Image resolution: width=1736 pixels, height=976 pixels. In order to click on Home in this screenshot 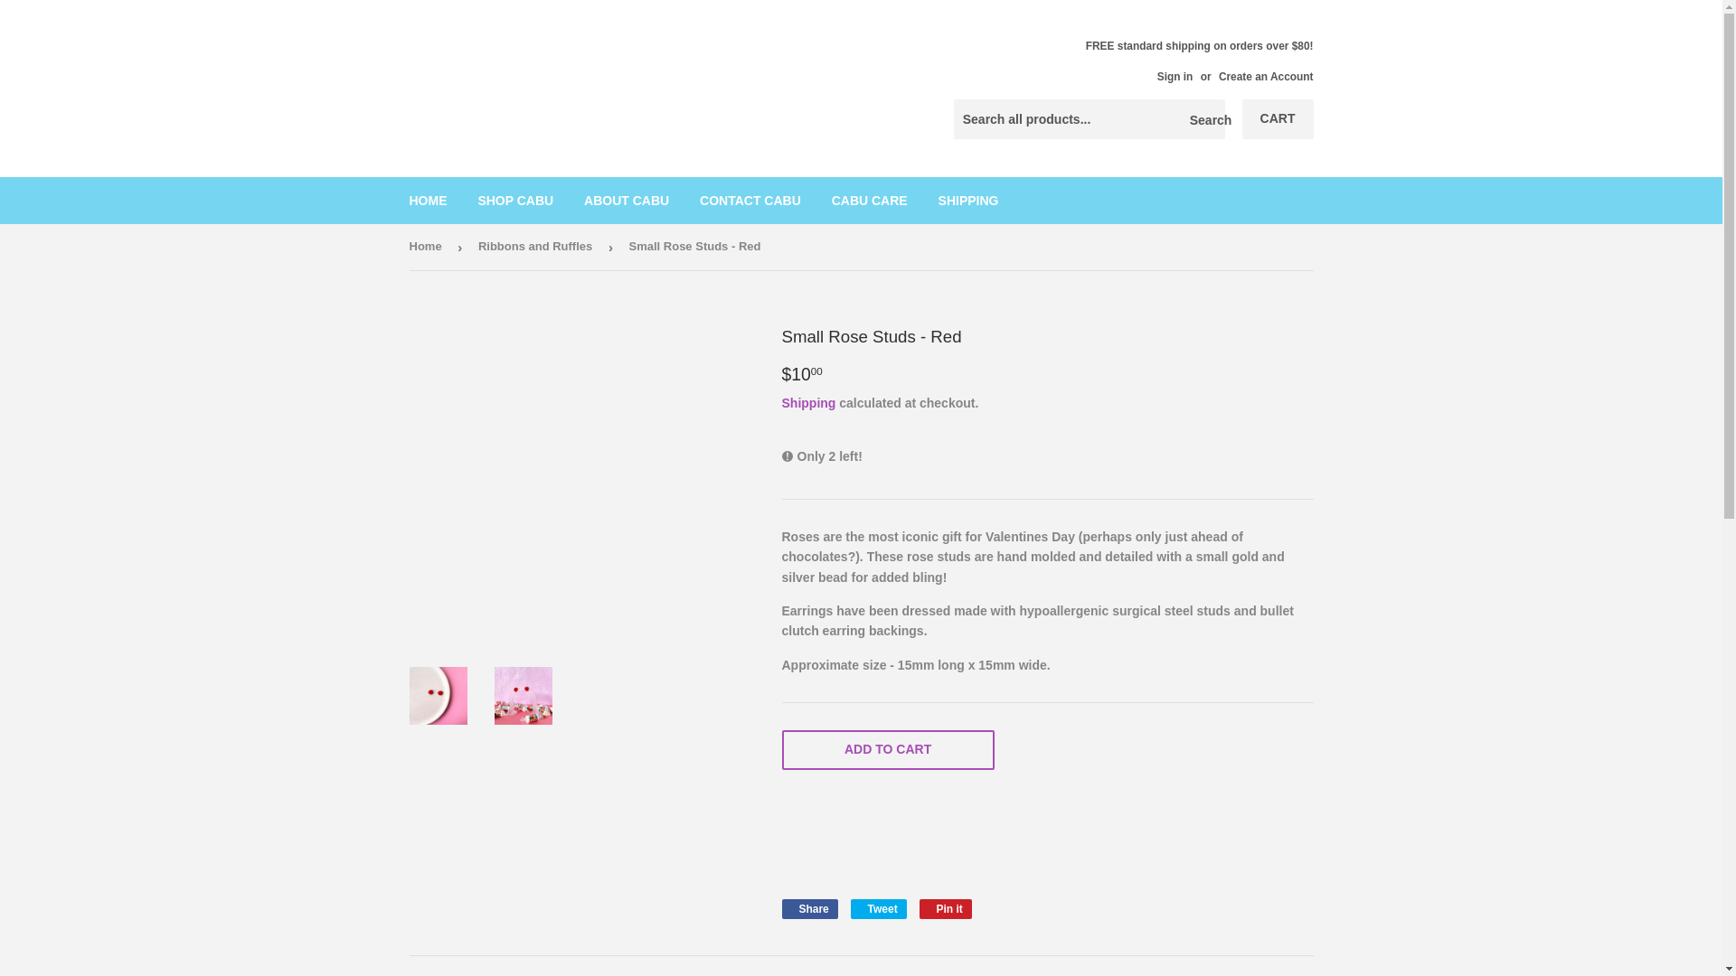, I will do `click(429, 201)`.